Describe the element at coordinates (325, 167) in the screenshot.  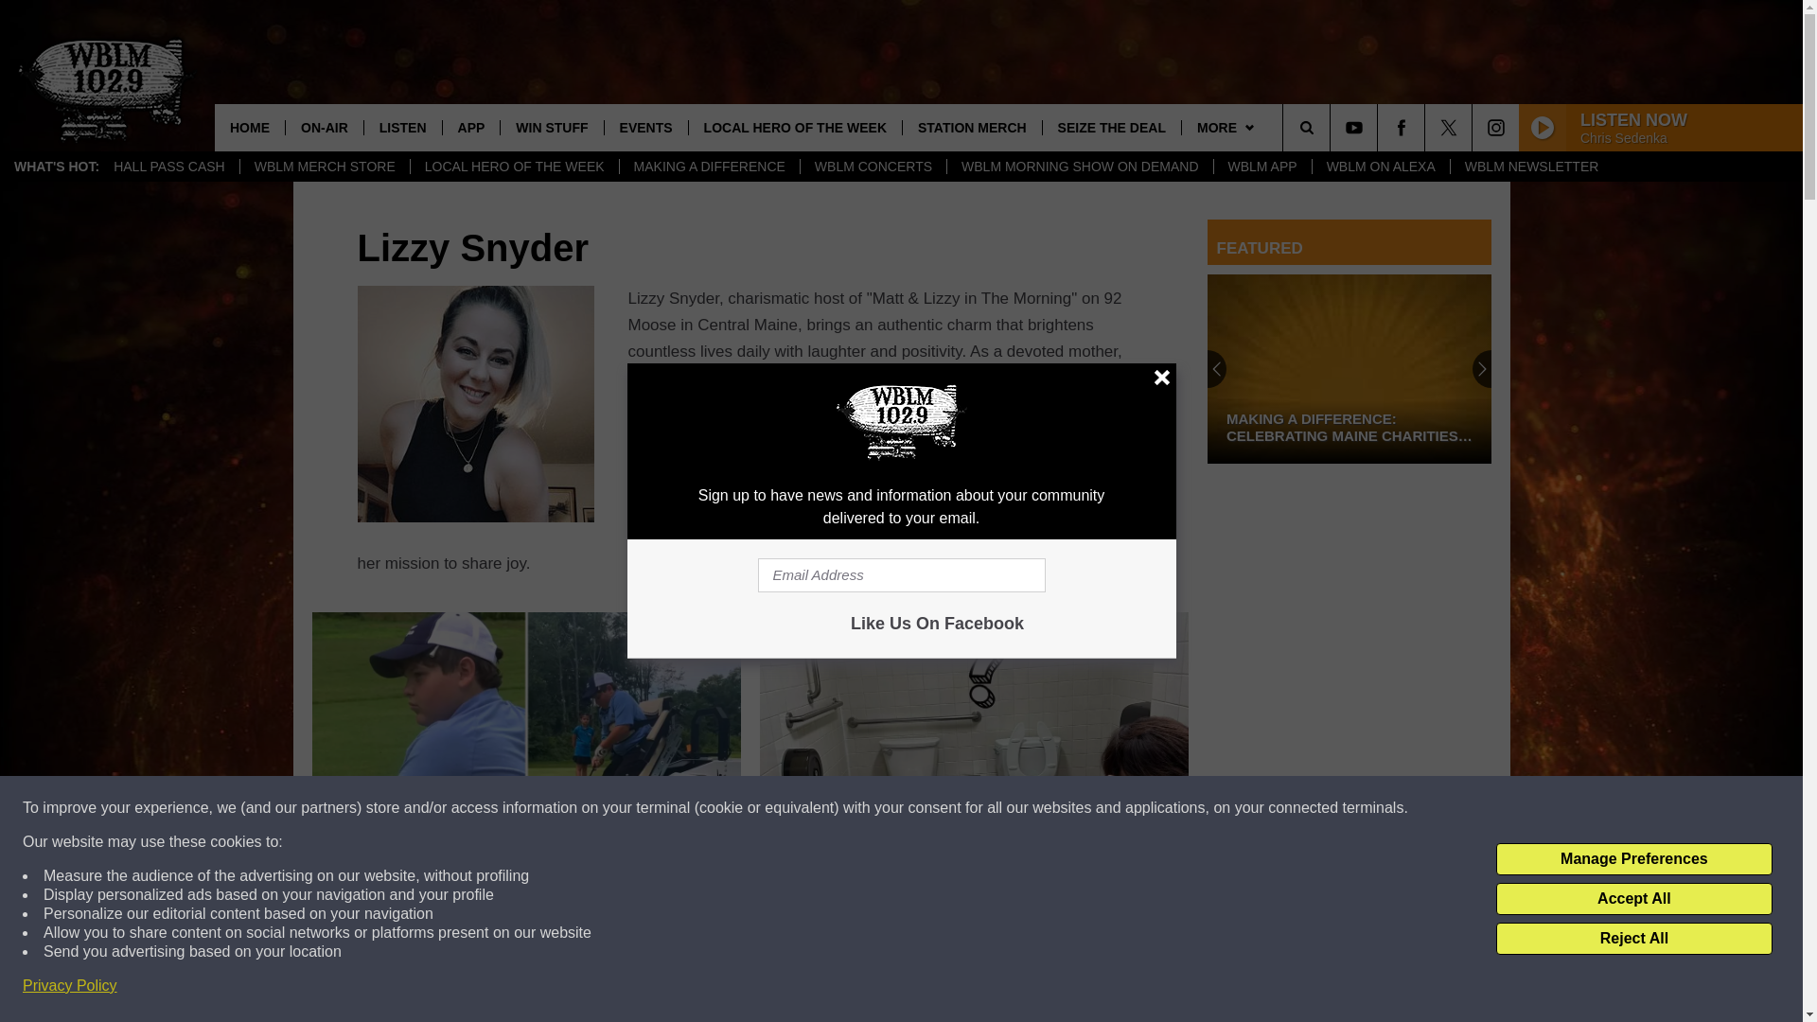
I see `WBLM MERCH STORE` at that location.